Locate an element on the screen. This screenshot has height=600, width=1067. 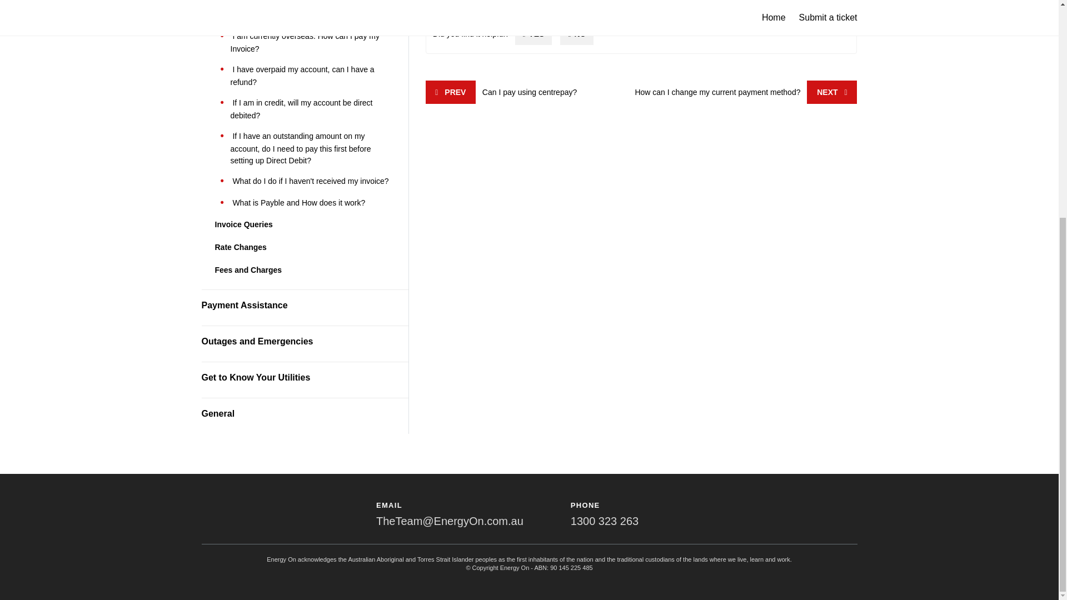
Phone is located at coordinates (605, 521).